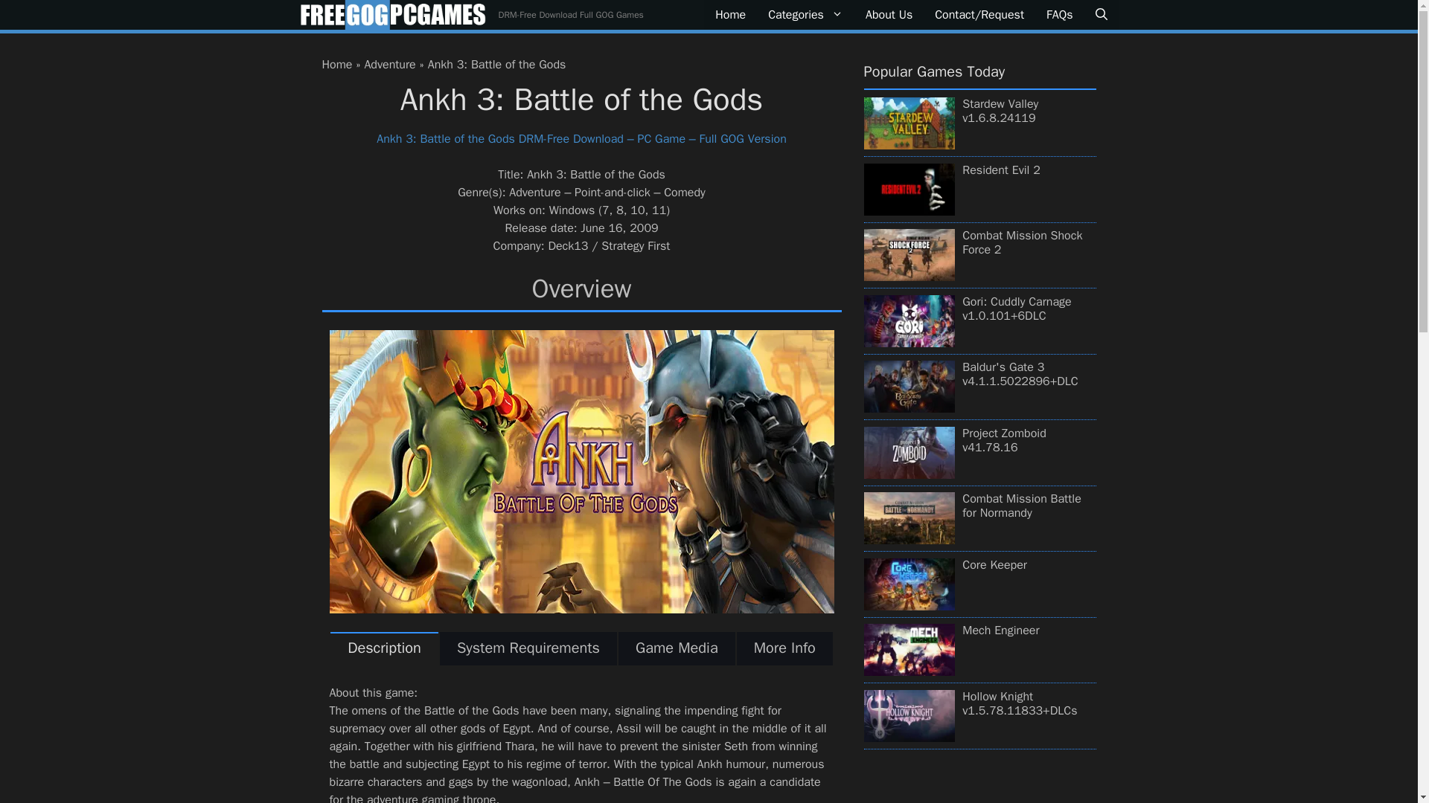  I want to click on Combat Mission Shock Force 2, so click(1021, 242).